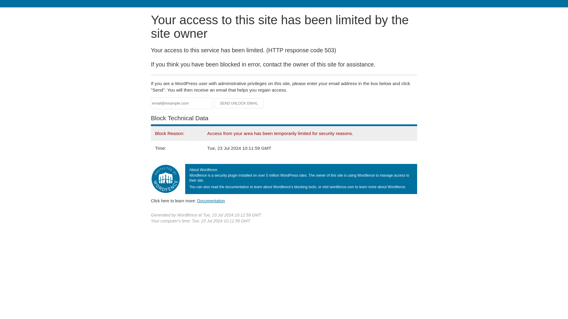 Image resolution: width=568 pixels, height=319 pixels. I want to click on Documentation, so click(211, 201).